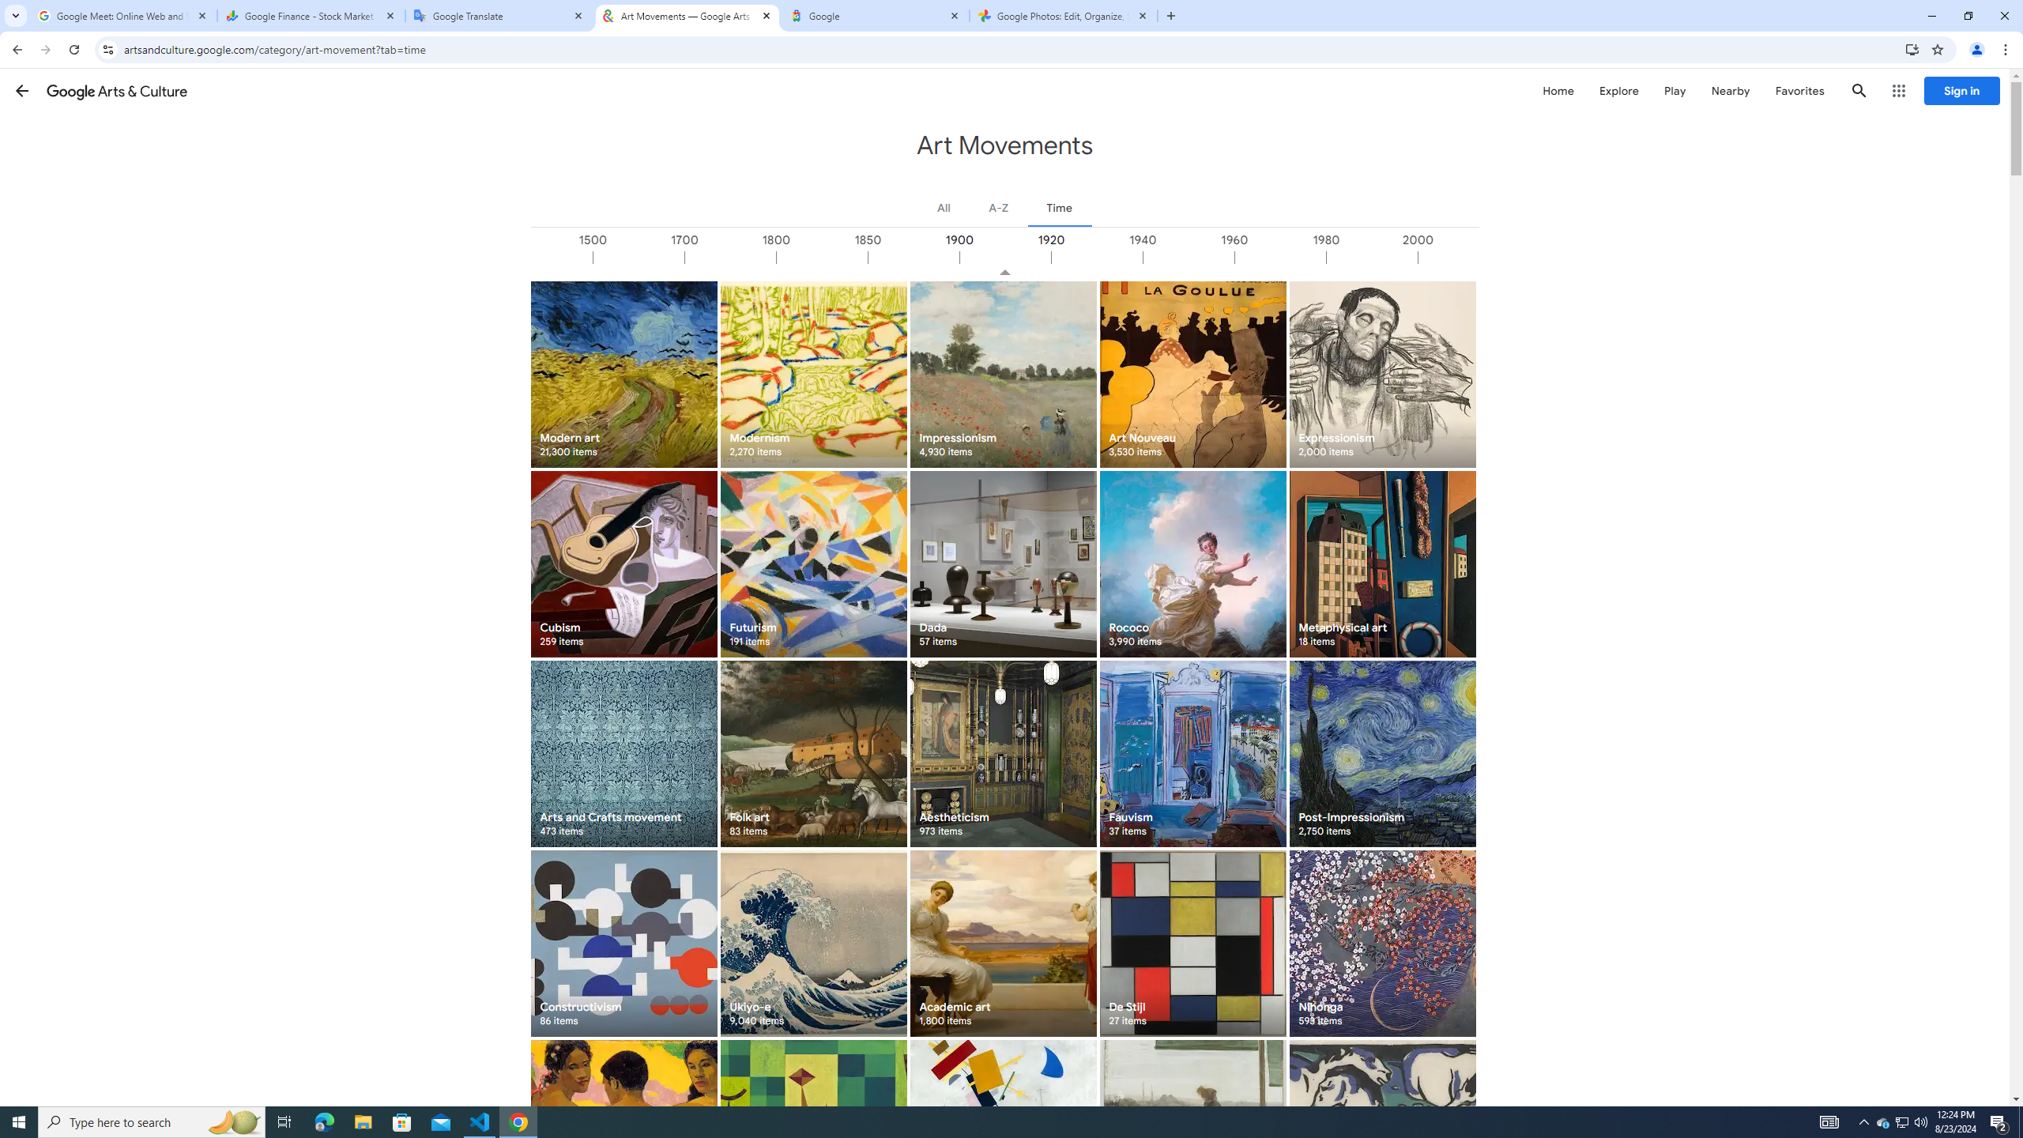 The image size is (2023, 1138). What do you see at coordinates (1729, 90) in the screenshot?
I see `Nearby` at bounding box center [1729, 90].